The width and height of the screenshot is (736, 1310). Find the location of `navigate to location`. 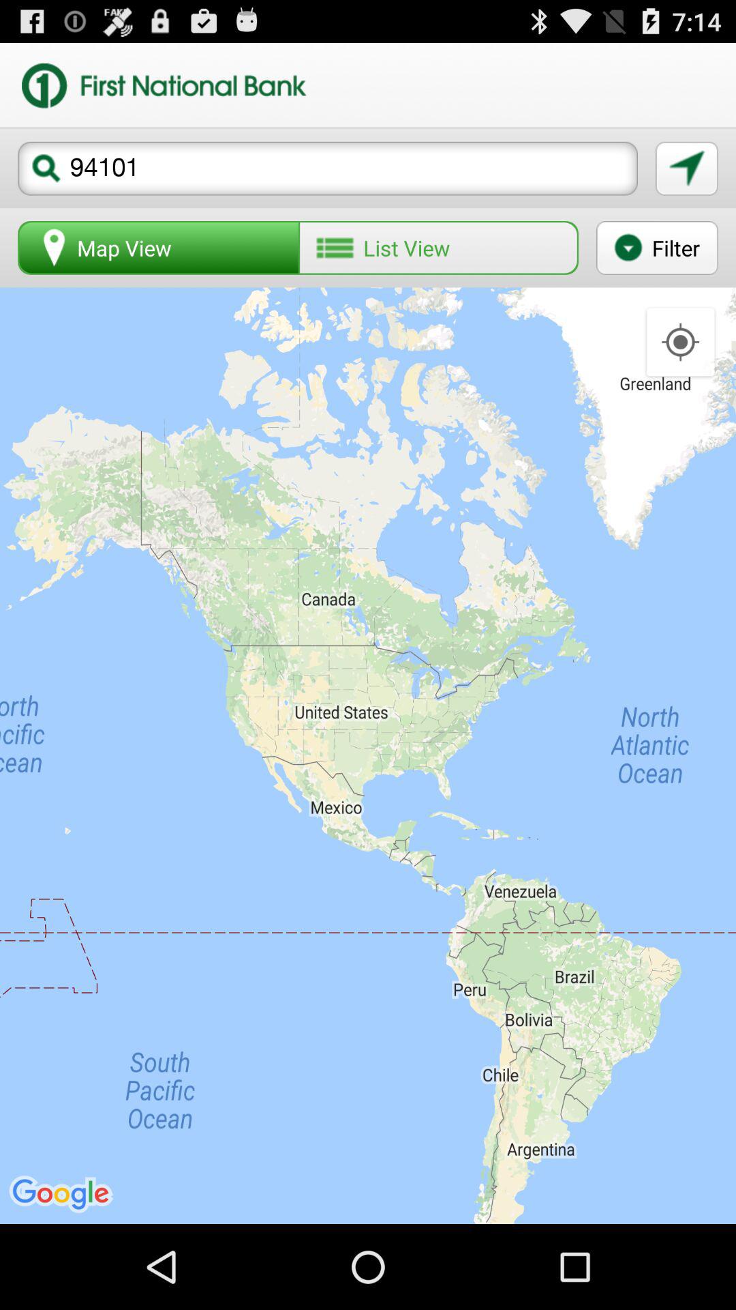

navigate to location is located at coordinates (687, 168).